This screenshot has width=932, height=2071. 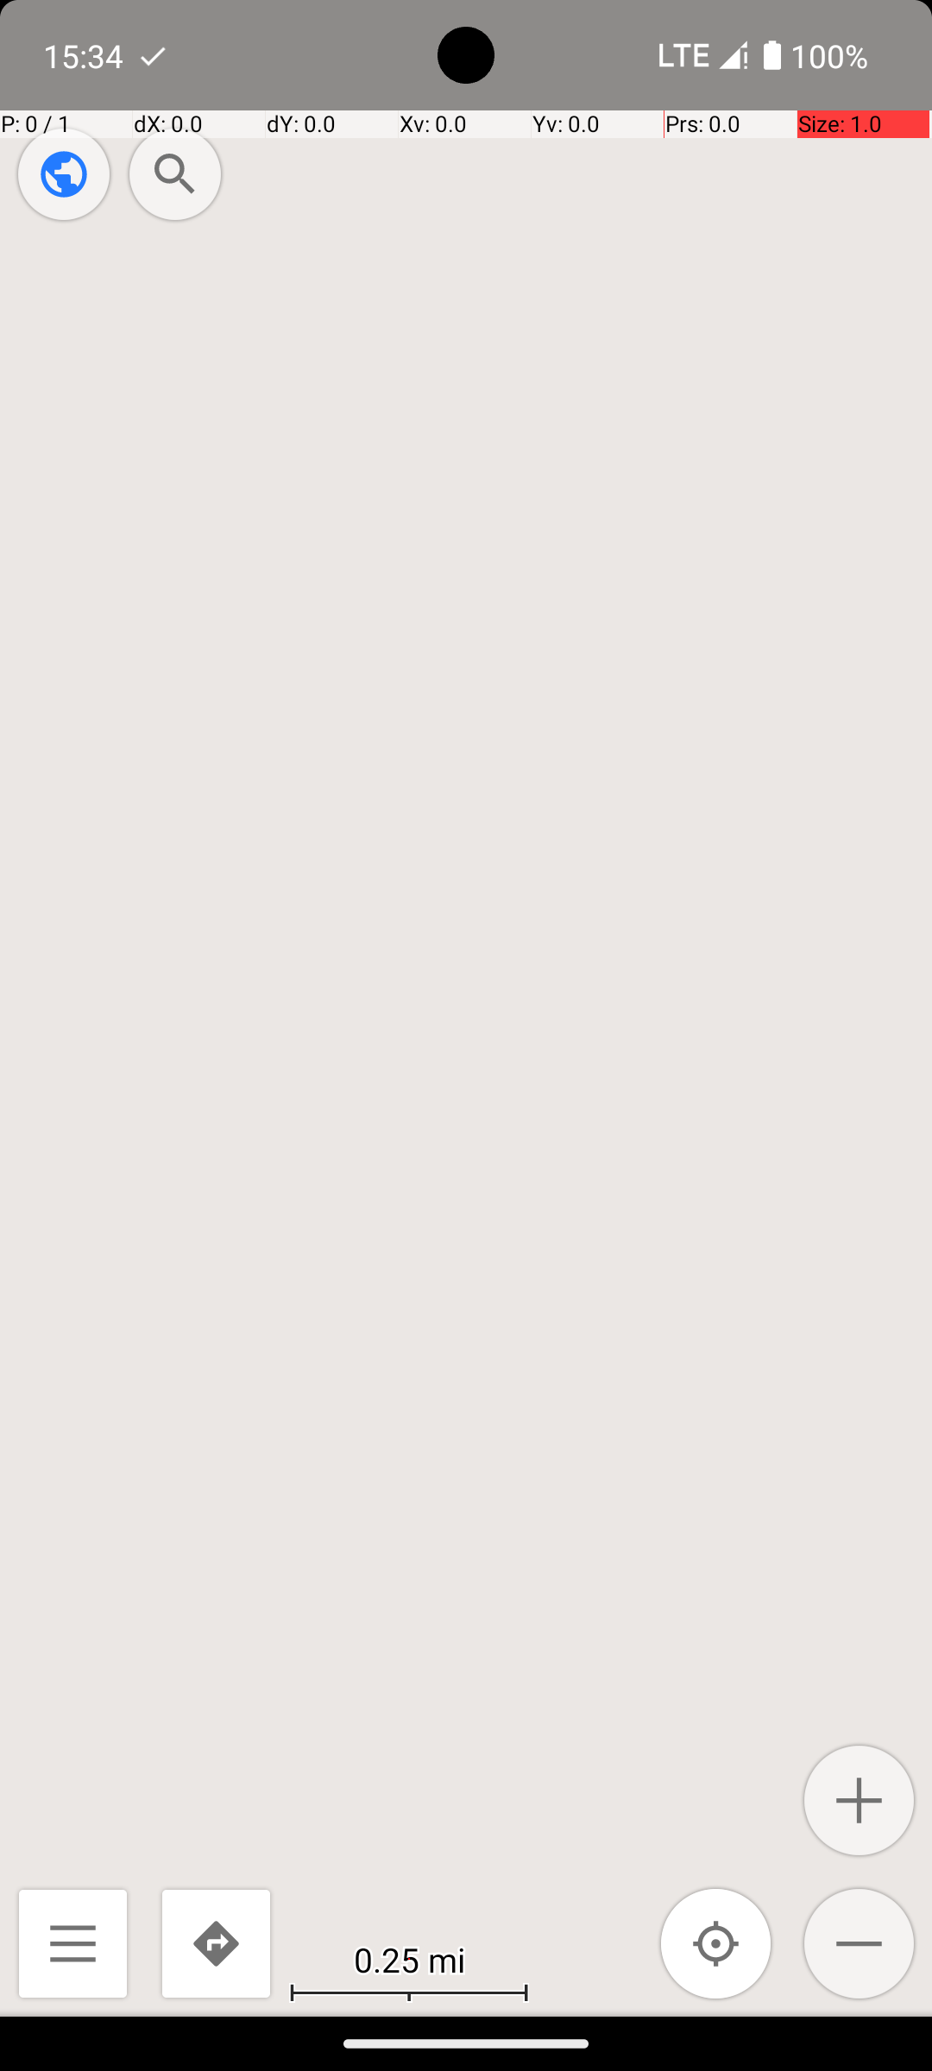 What do you see at coordinates (409, 1959) in the screenshot?
I see `0.25 mi` at bounding box center [409, 1959].